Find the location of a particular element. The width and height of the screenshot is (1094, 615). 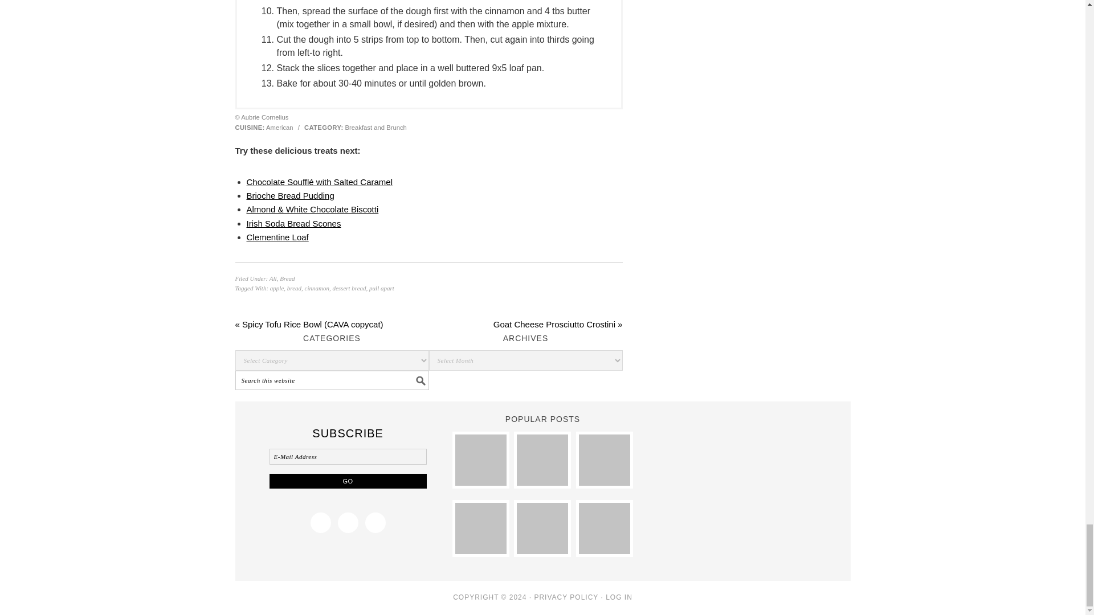

Bread is located at coordinates (287, 278).